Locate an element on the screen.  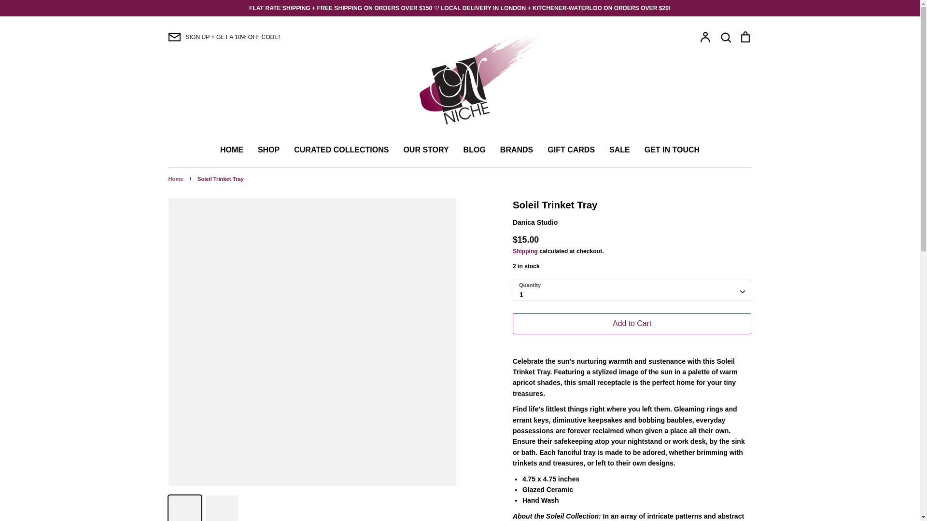
1 is located at coordinates (632, 290).